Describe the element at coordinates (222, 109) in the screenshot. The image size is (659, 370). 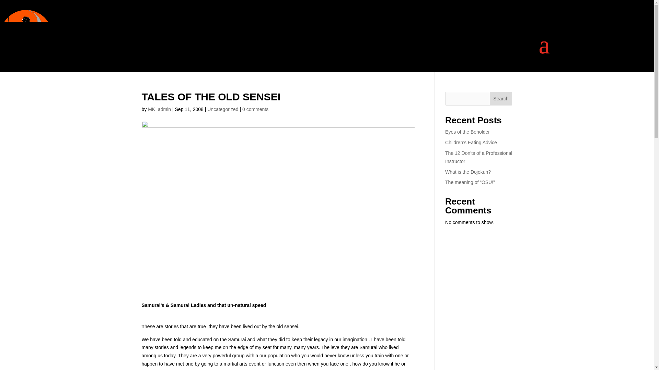
I see `Uncategorized` at that location.